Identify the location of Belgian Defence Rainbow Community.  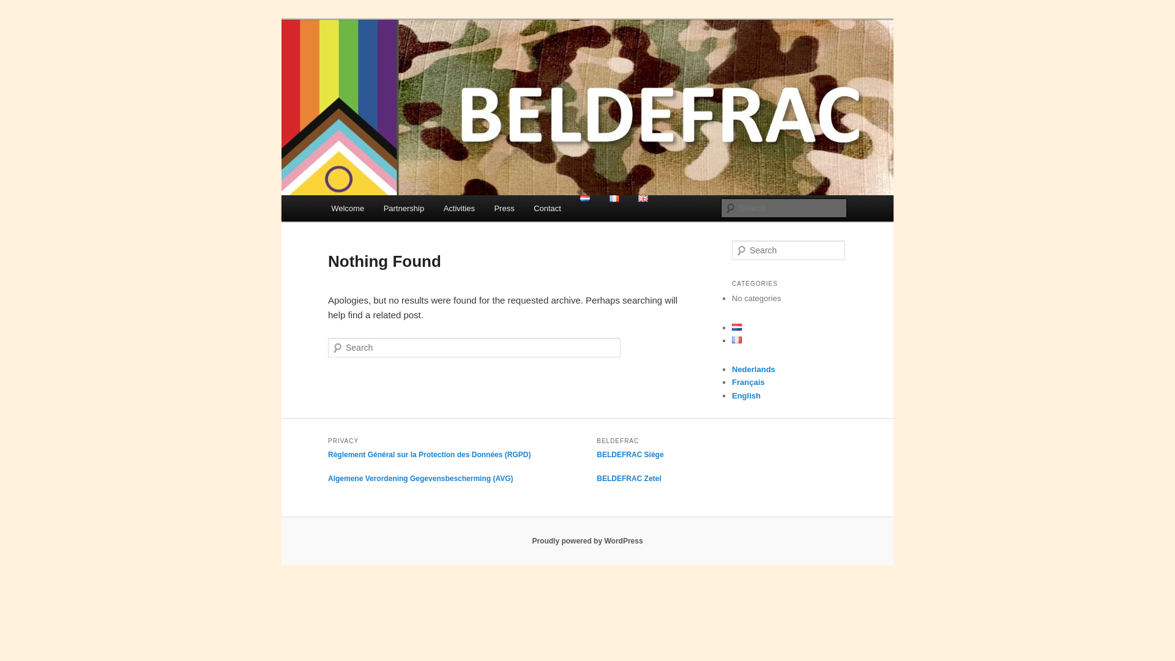
(493, 64).